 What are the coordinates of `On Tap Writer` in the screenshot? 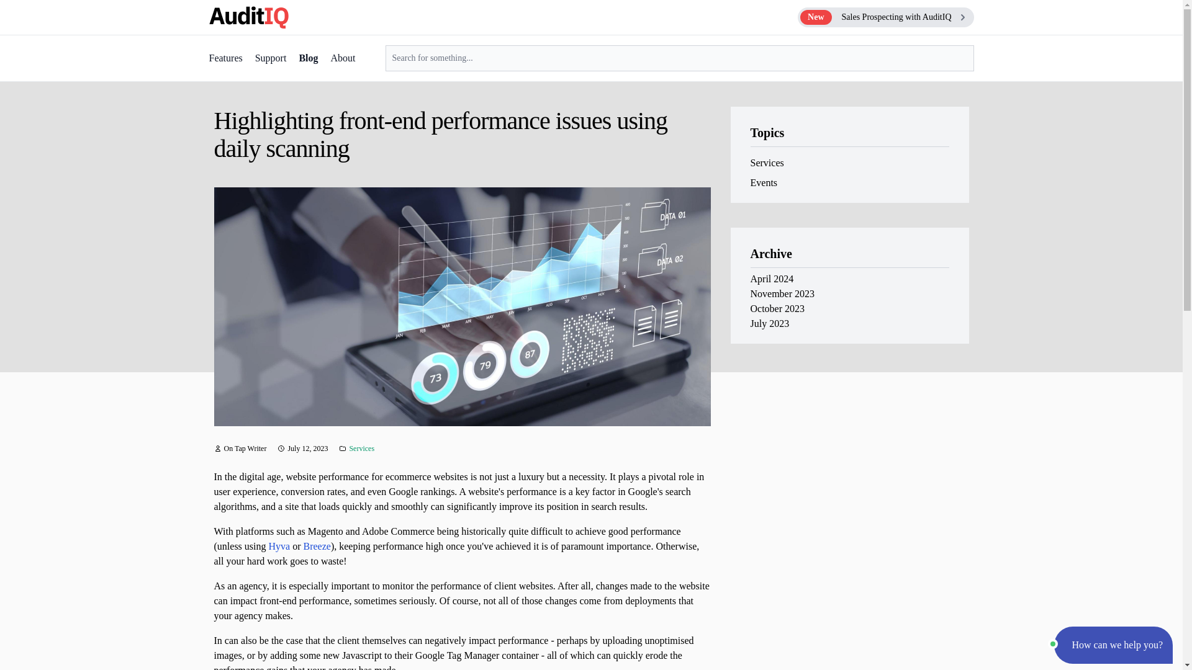 It's located at (245, 448).